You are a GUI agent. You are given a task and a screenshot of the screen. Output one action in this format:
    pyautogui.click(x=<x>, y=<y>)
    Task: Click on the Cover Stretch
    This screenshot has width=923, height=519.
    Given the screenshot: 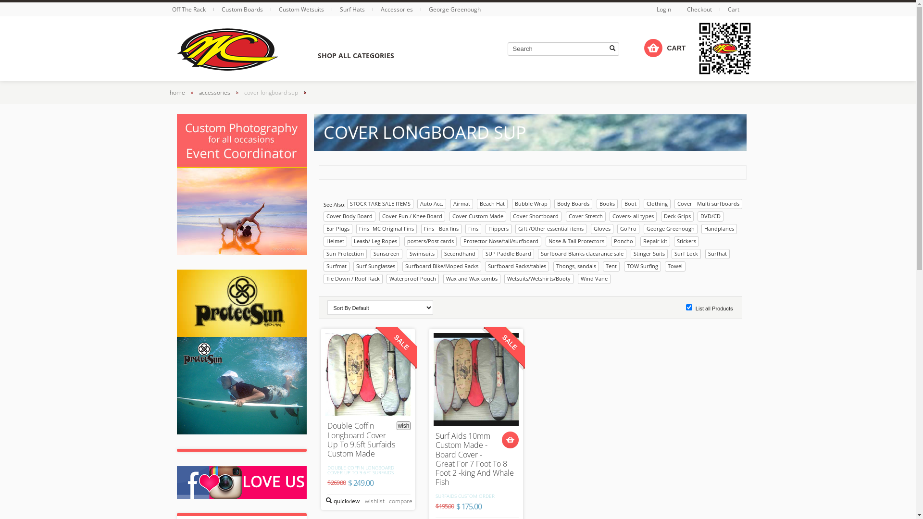 What is the action you would take?
    pyautogui.click(x=586, y=216)
    